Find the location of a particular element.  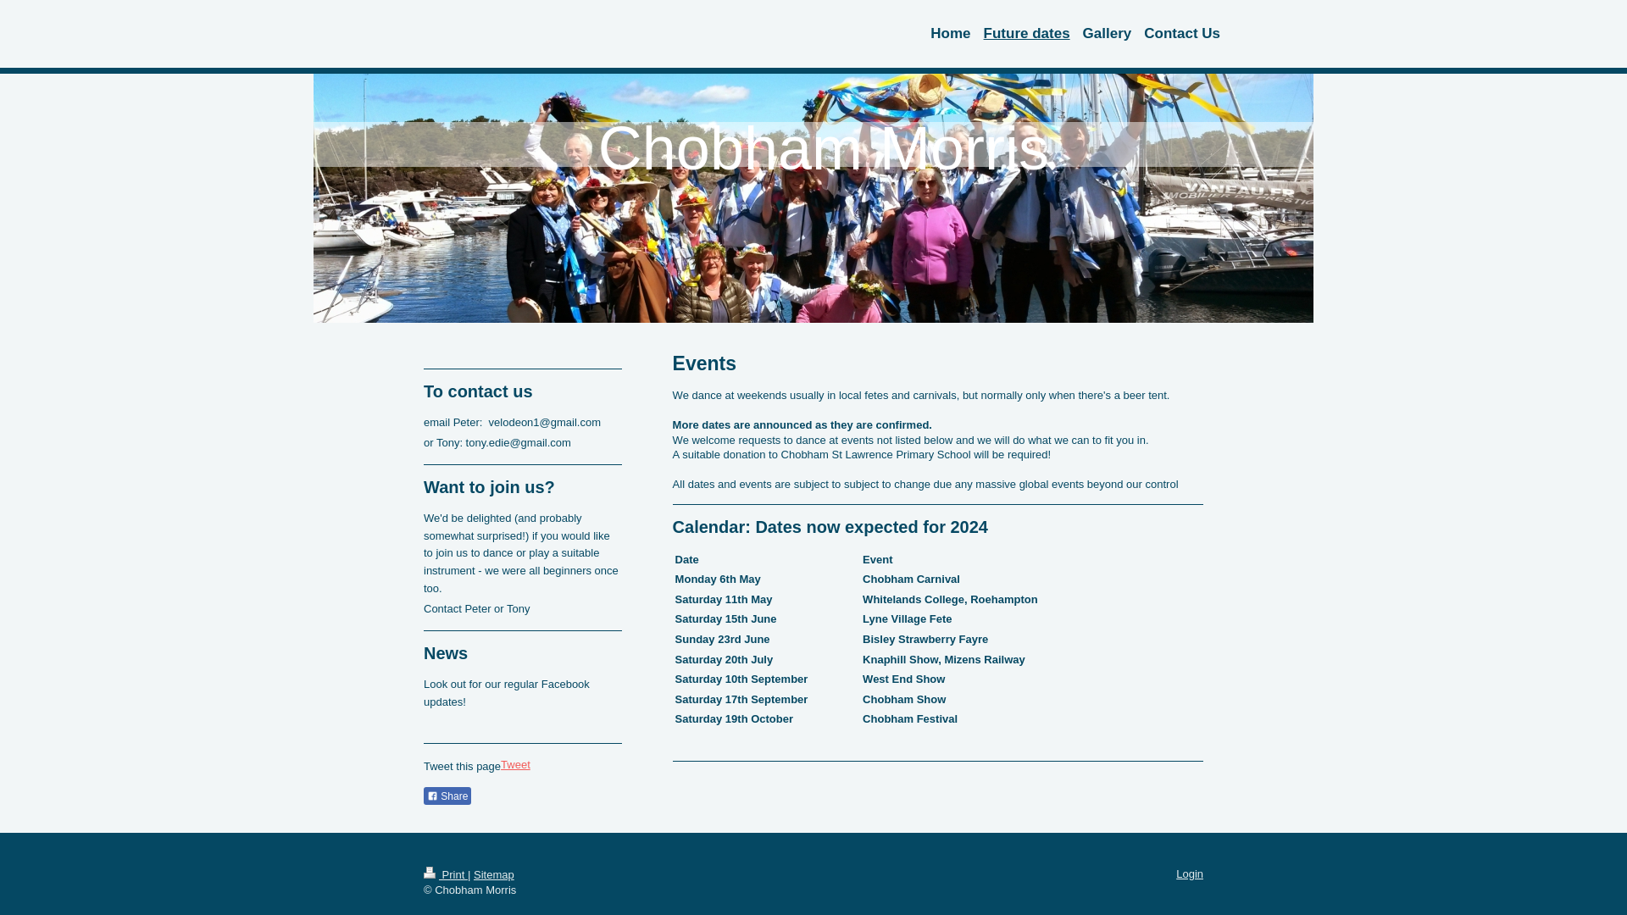

Home is located at coordinates (943, 34).